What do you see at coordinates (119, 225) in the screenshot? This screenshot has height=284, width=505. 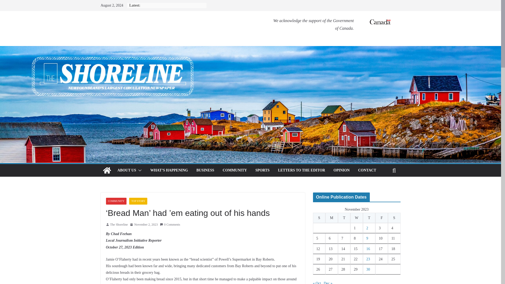 I see `The Shoreline` at bounding box center [119, 225].